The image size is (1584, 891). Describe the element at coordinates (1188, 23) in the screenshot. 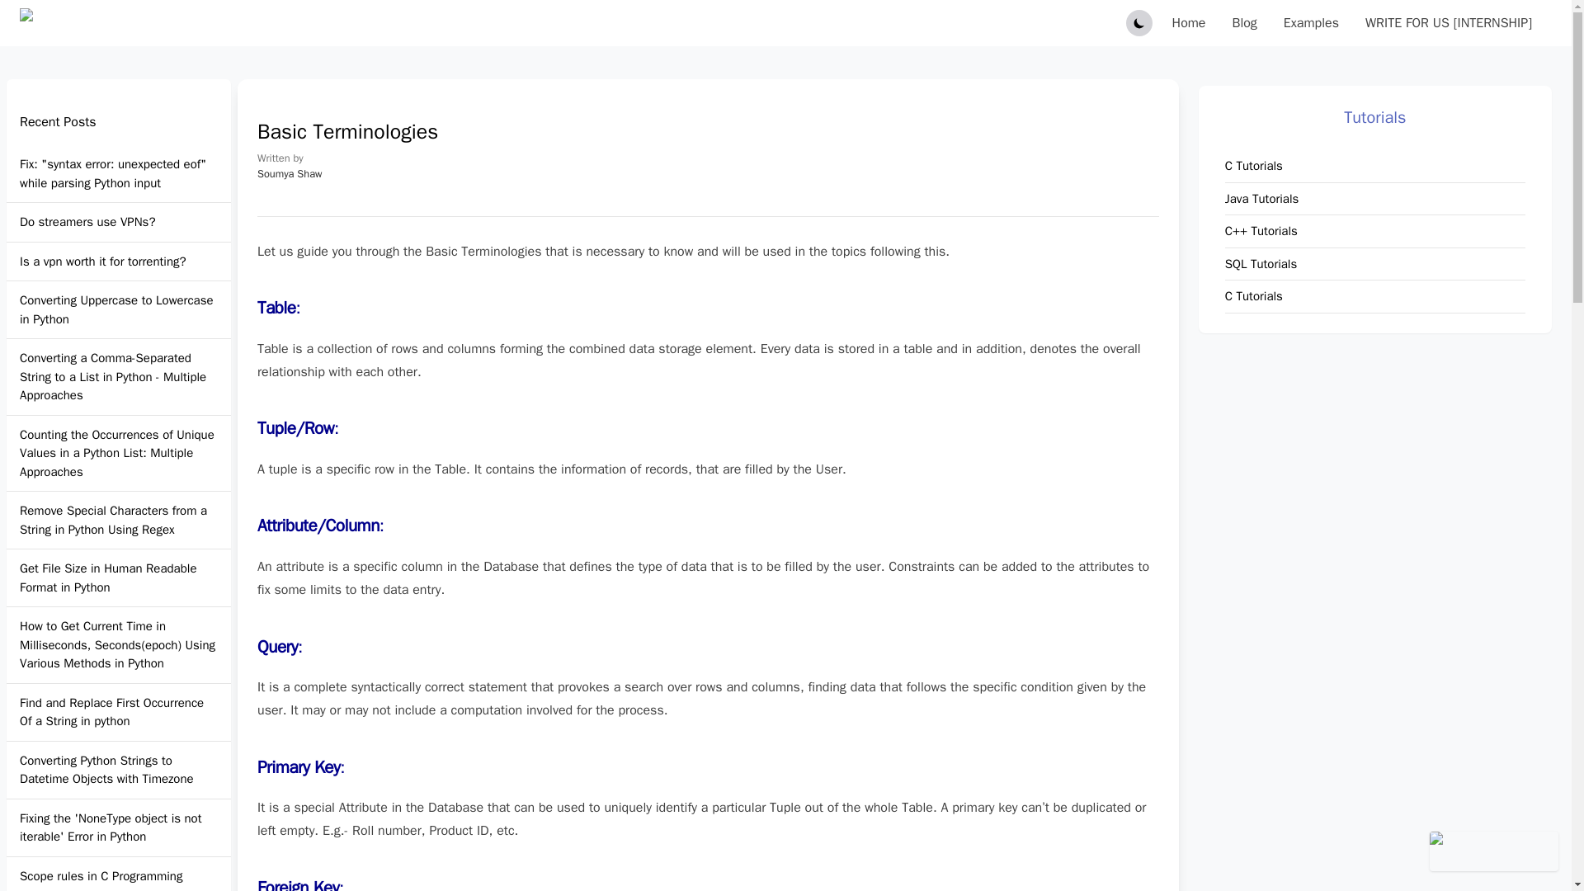

I see `Home` at that location.